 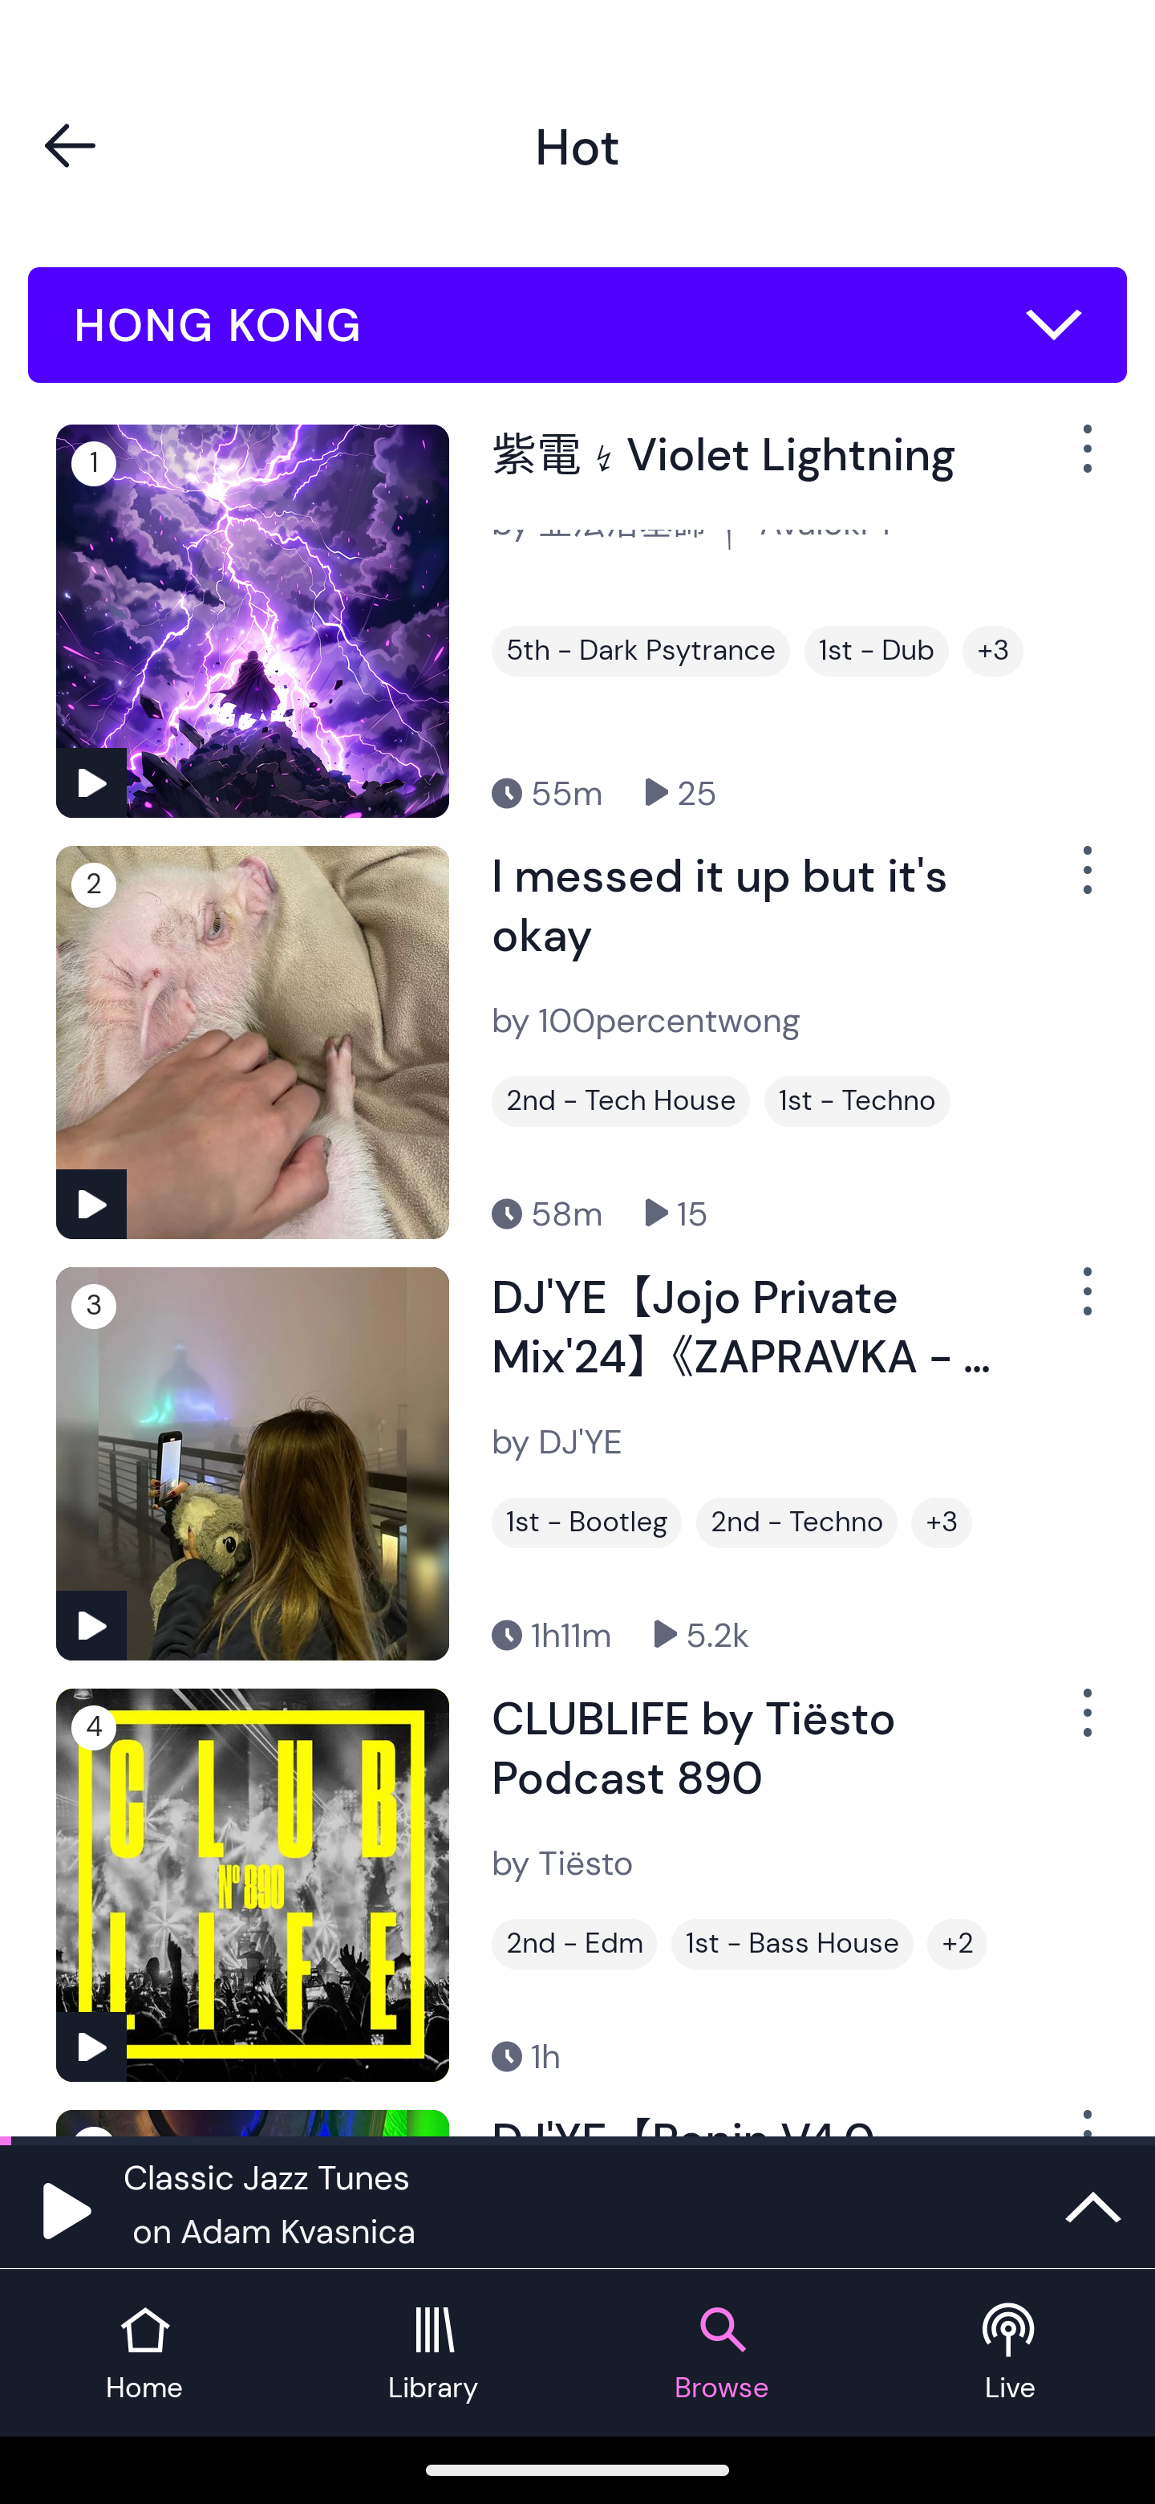 I want to click on Live tab Live, so click(x=1011, y=2353).